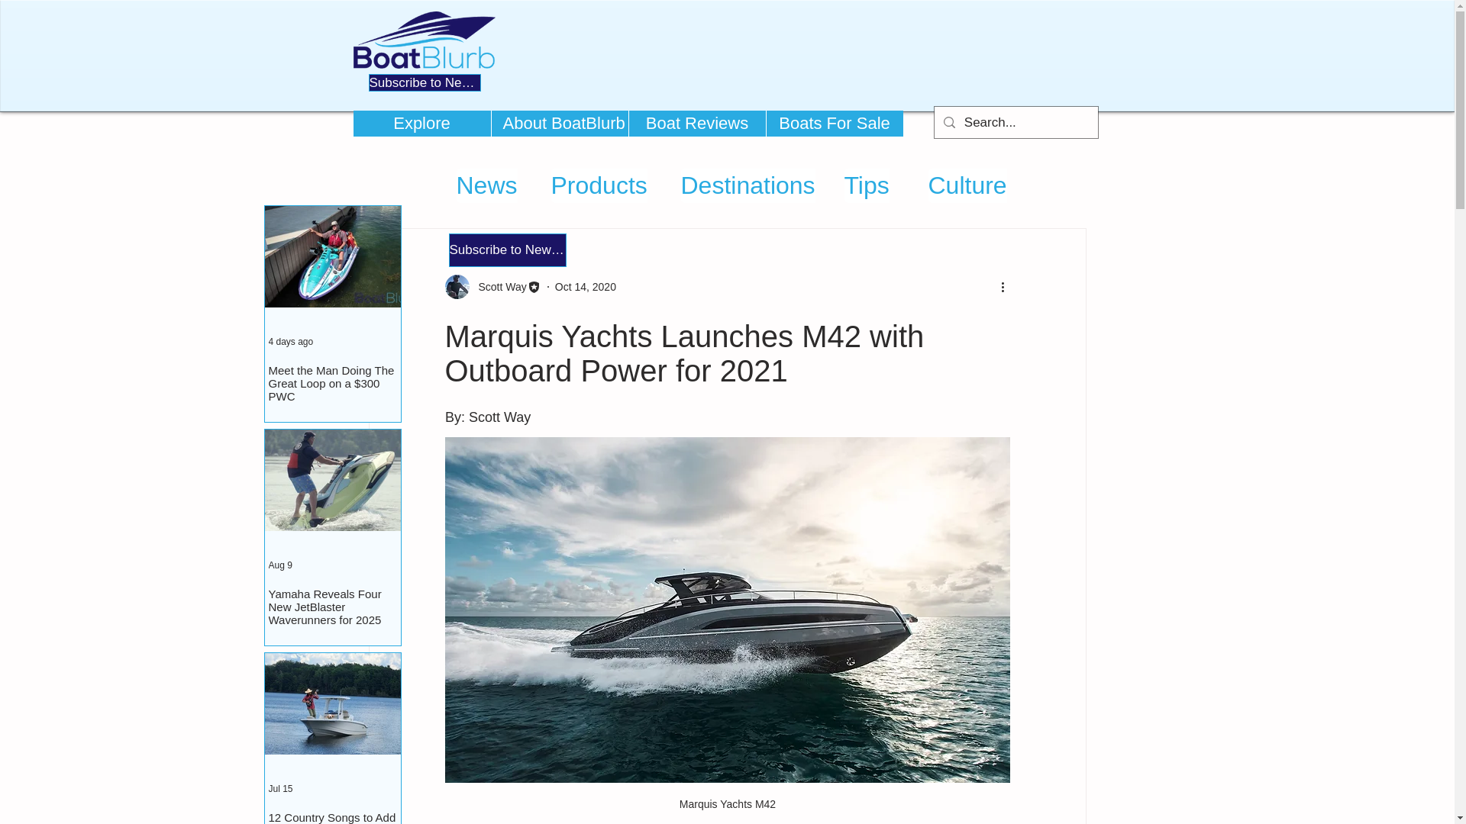 This screenshot has width=1466, height=824. I want to click on Boats For Sale, so click(834, 124).